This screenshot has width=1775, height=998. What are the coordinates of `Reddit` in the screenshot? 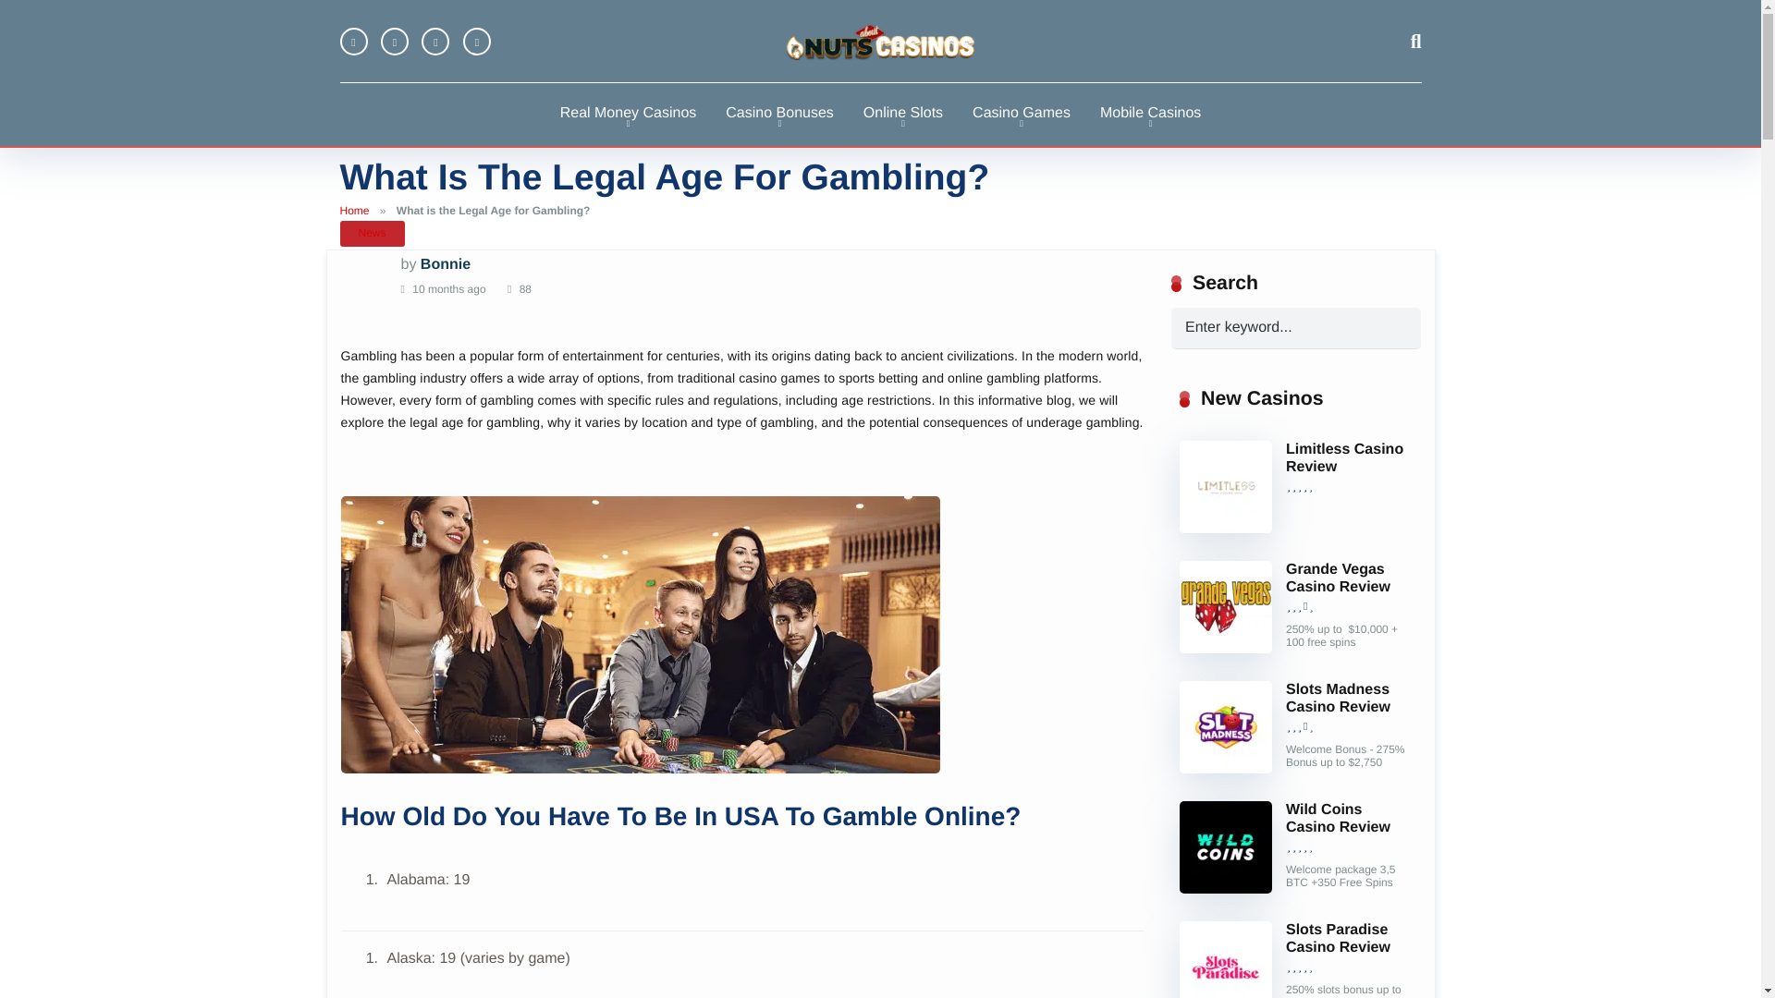 It's located at (477, 42).